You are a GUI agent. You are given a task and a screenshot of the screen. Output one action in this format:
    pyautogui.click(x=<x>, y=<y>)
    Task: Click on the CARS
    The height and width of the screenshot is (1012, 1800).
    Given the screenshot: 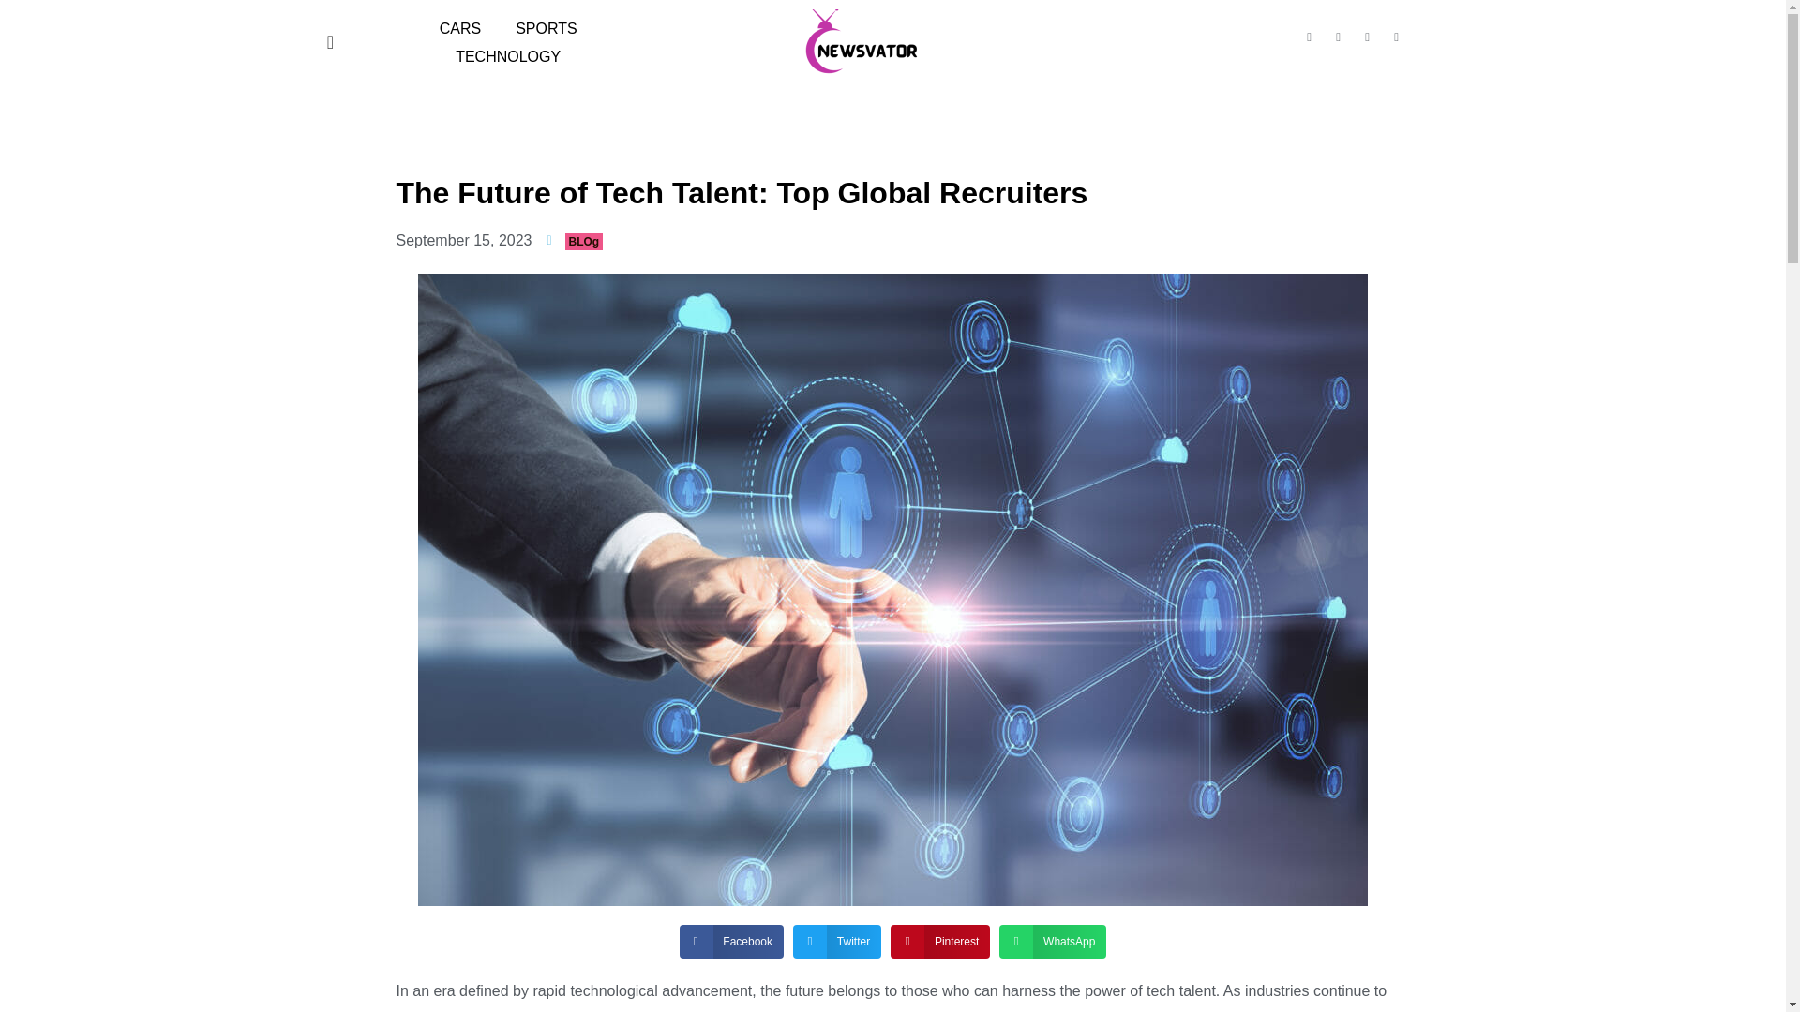 What is the action you would take?
    pyautogui.click(x=450, y=29)
    